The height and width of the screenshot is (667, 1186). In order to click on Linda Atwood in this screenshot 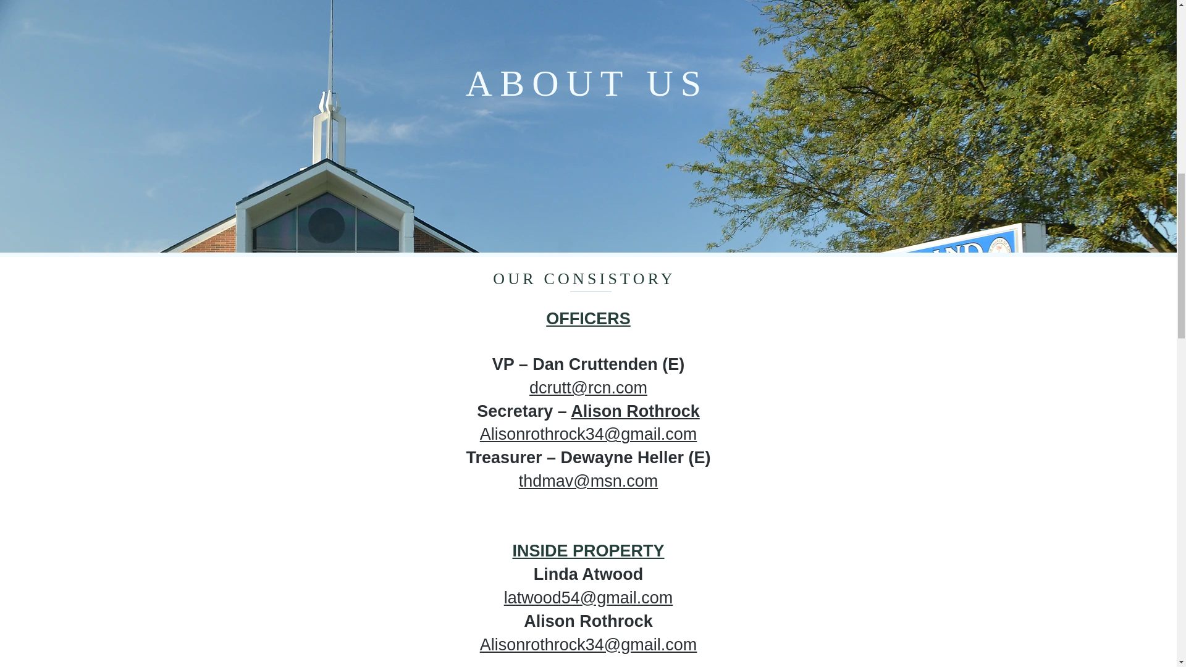, I will do `click(588, 574)`.